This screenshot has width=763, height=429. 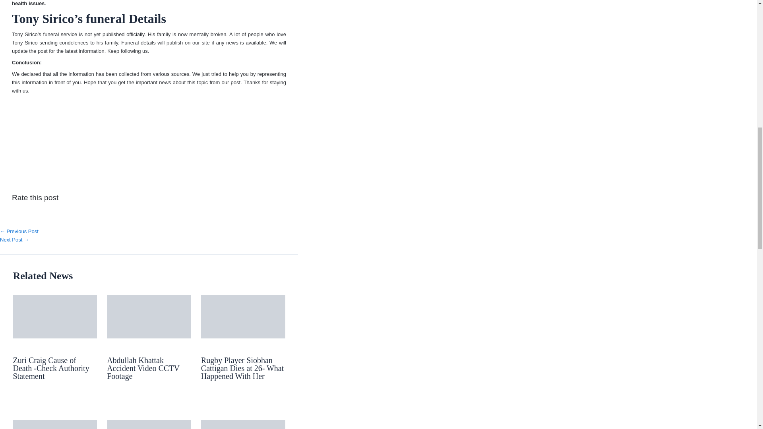 I want to click on Zuri Craig Cause of Death -Check Authority Statement, so click(x=51, y=368).